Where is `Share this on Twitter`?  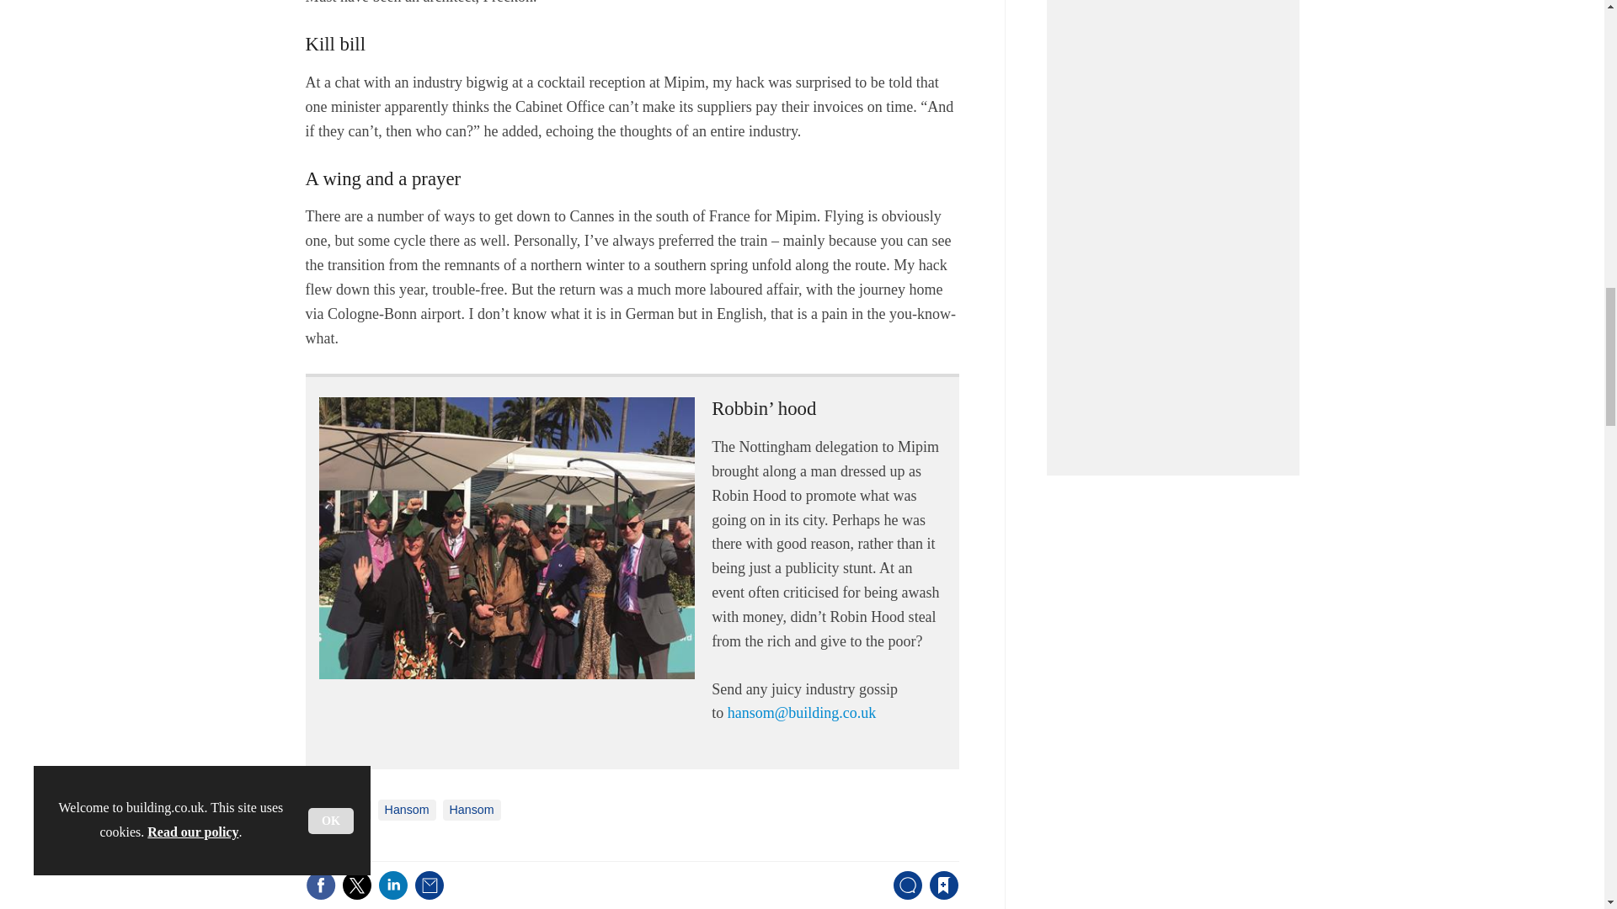
Share this on Twitter is located at coordinates (356, 885).